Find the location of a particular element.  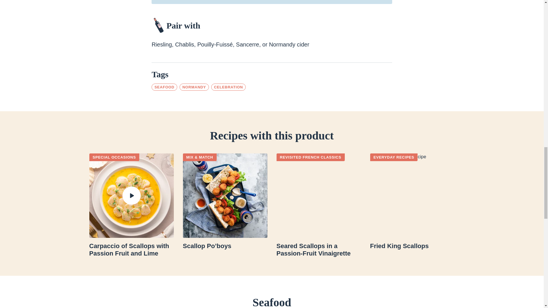

SEAFOOD is located at coordinates (164, 87).